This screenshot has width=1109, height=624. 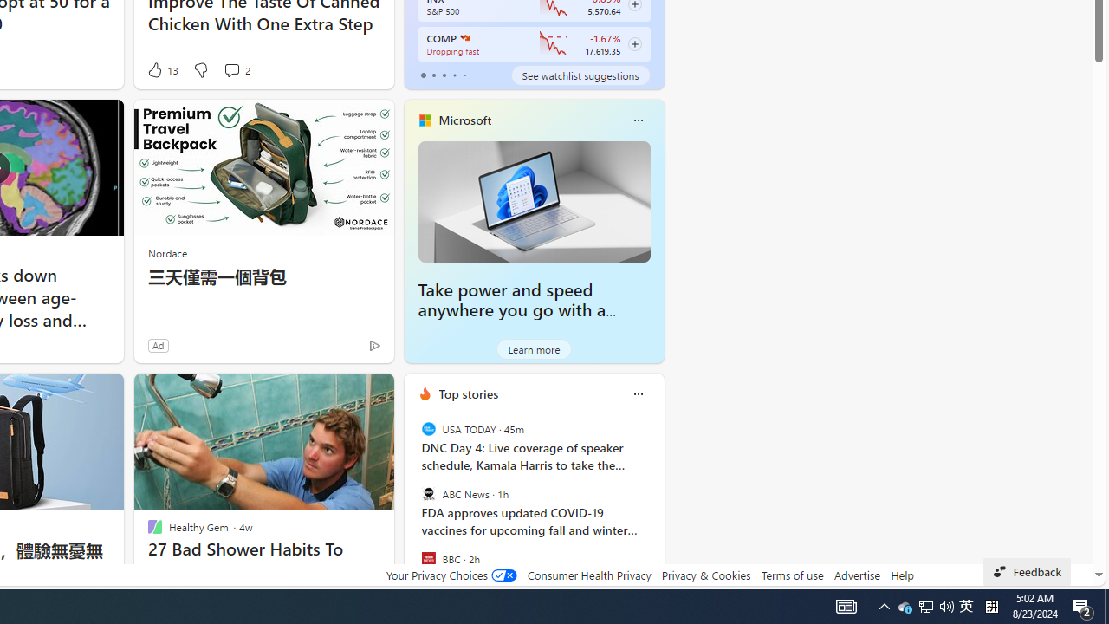 I want to click on tab-4, so click(x=464, y=75).